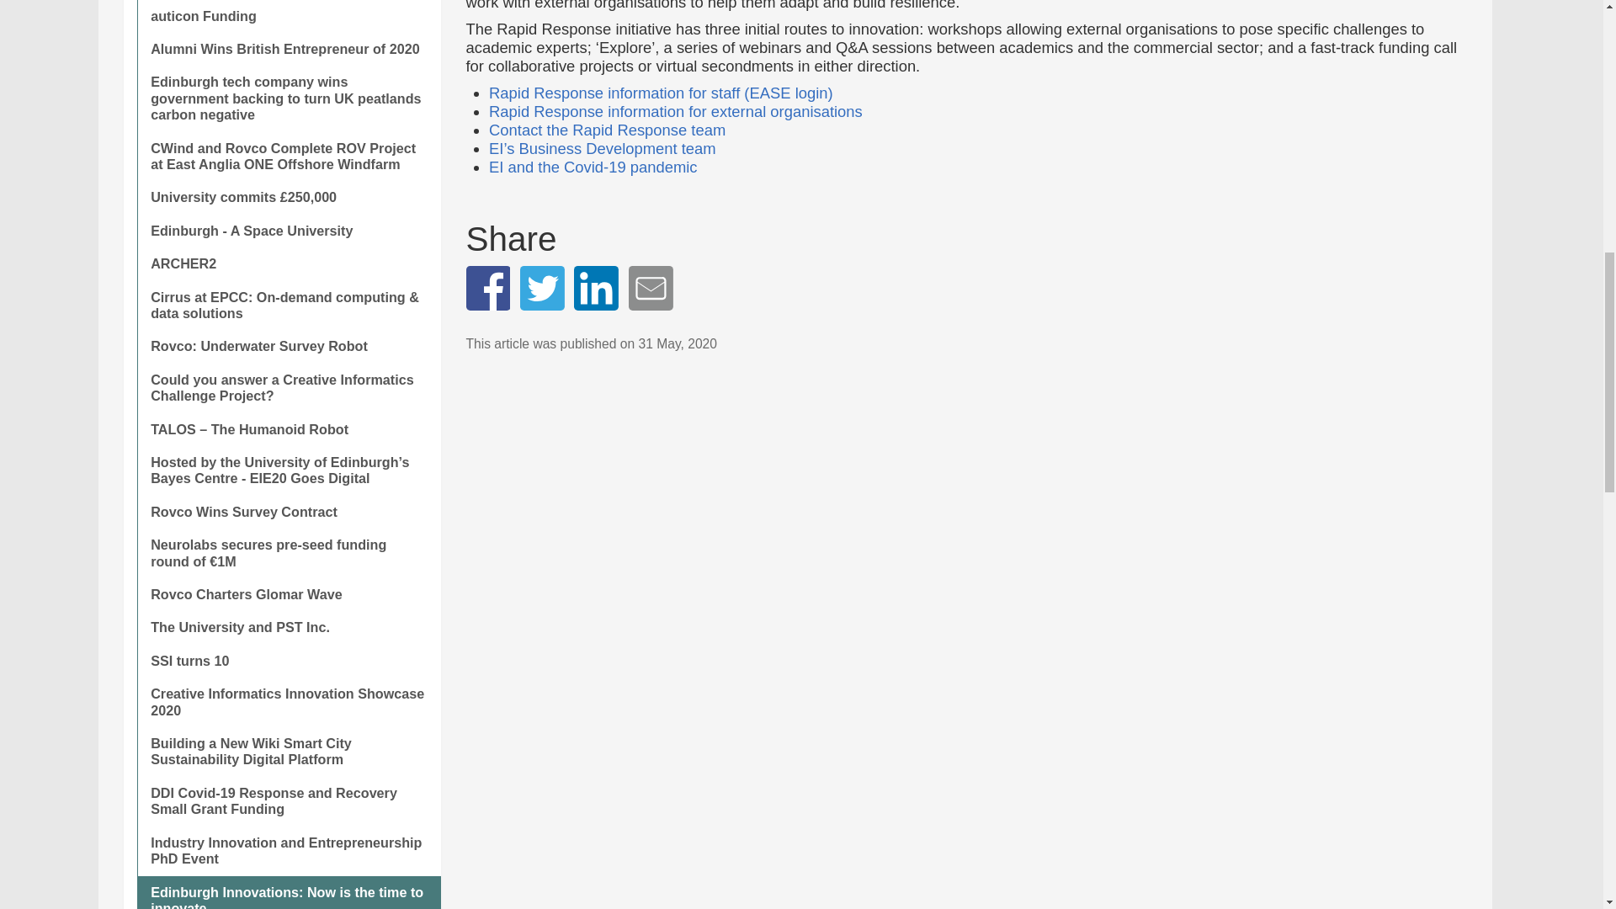 This screenshot has width=1616, height=909. I want to click on Rovco Charters Glomar Wave, so click(288, 594).